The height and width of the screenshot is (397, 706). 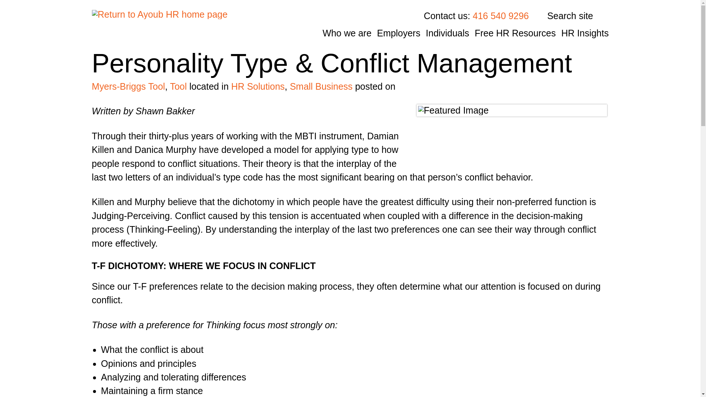 I want to click on Pinterest, so click(x=538, y=136).